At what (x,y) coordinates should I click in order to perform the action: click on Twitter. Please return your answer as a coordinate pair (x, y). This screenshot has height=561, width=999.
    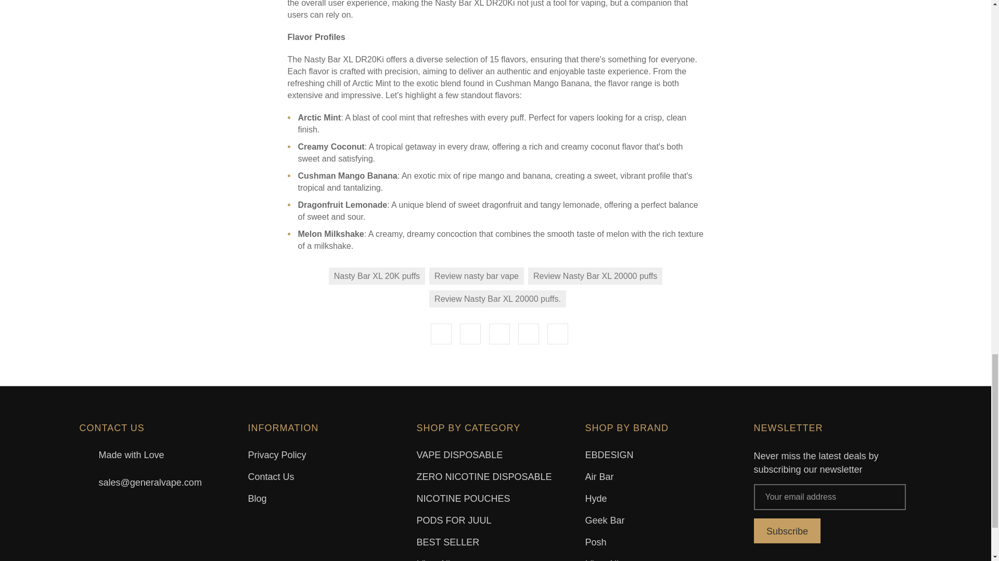
    Looking at the image, I should click on (529, 334).